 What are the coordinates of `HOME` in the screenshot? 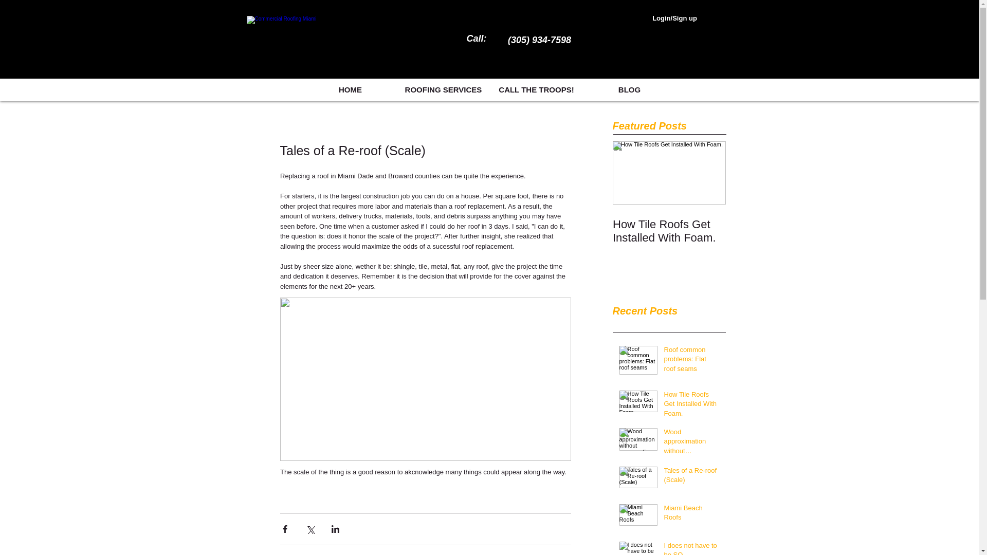 It's located at (350, 89).